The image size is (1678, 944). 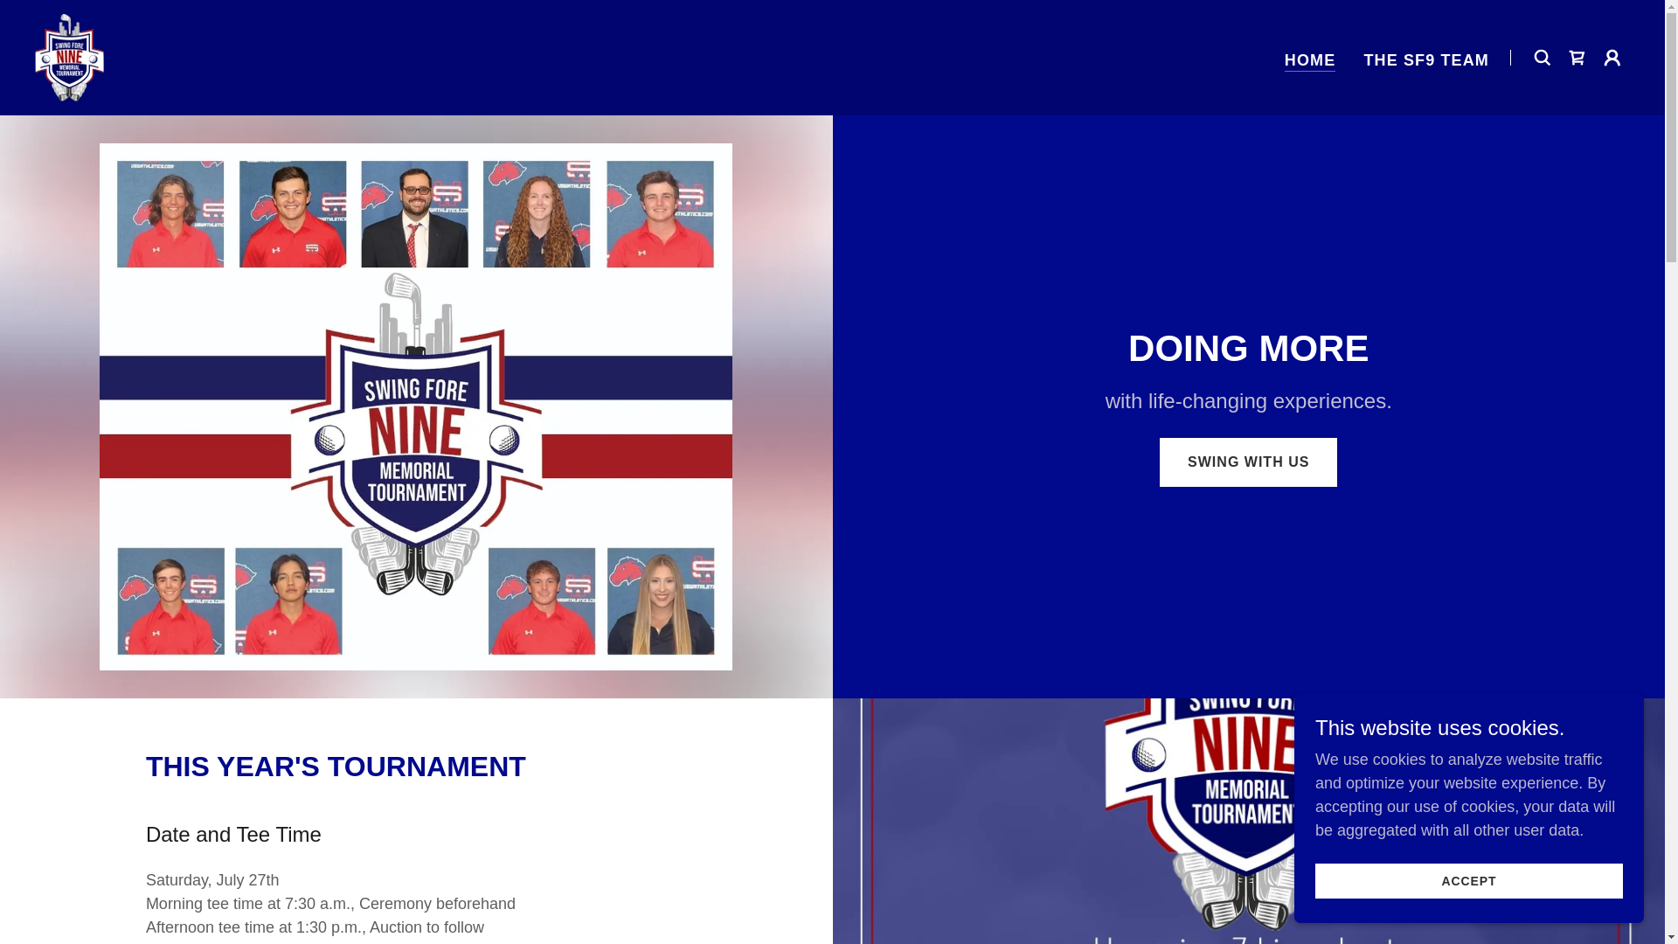 What do you see at coordinates (1310, 59) in the screenshot?
I see `HOME` at bounding box center [1310, 59].